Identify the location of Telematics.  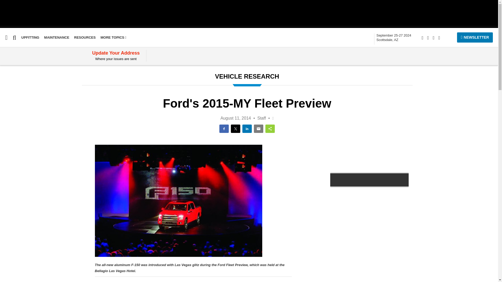
(11, 111).